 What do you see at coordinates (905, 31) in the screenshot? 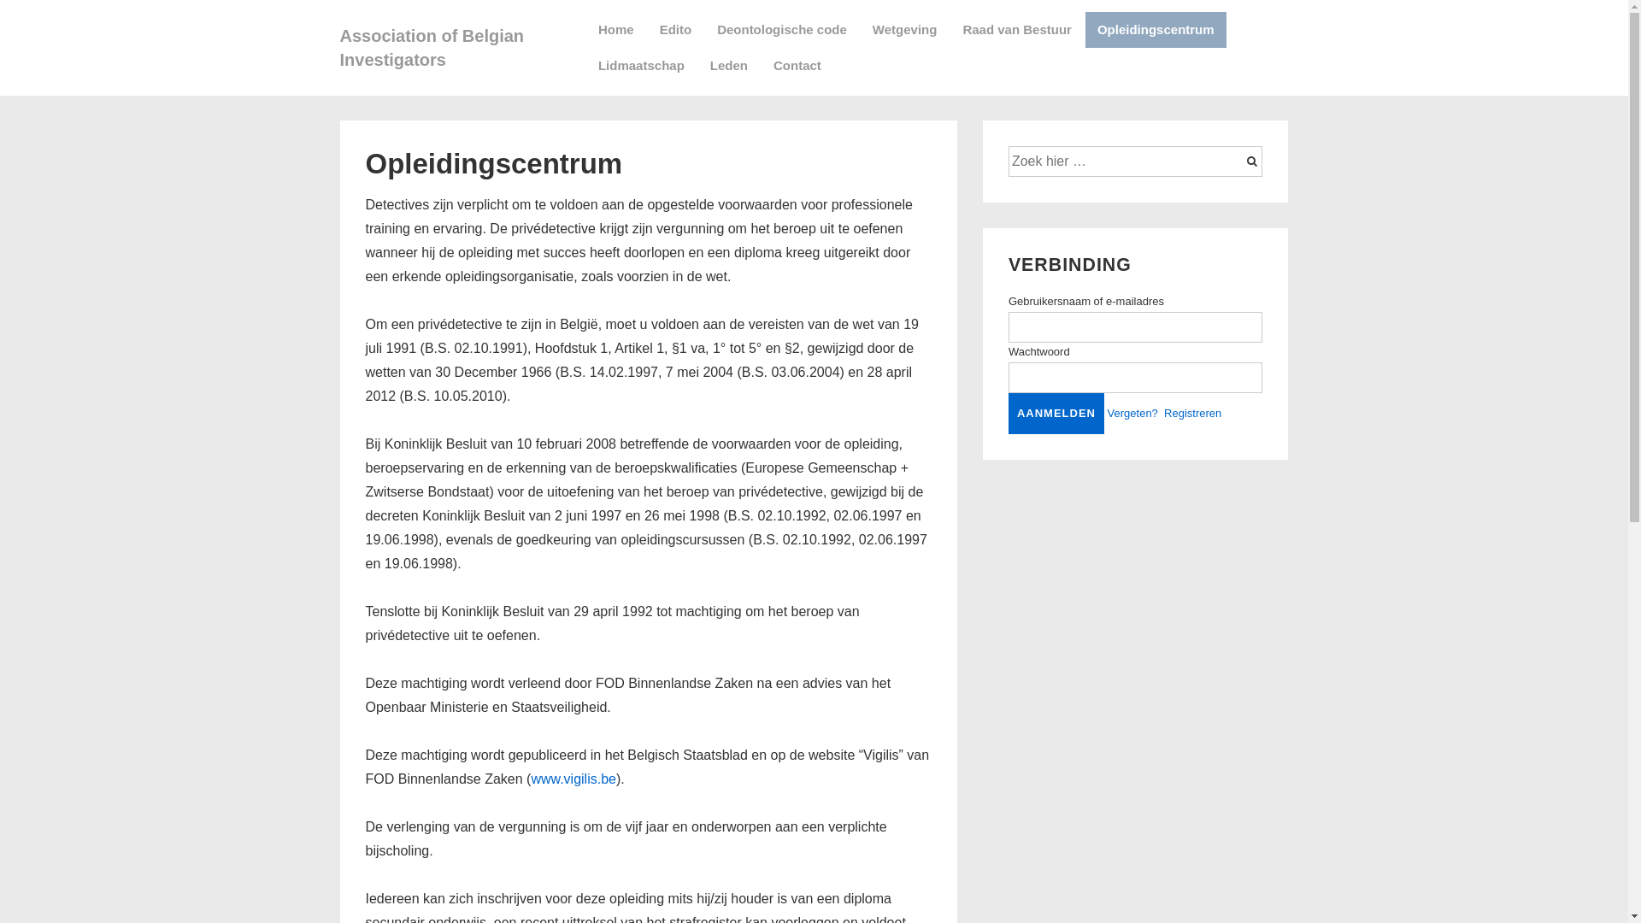
I see `Wetgeving` at bounding box center [905, 31].